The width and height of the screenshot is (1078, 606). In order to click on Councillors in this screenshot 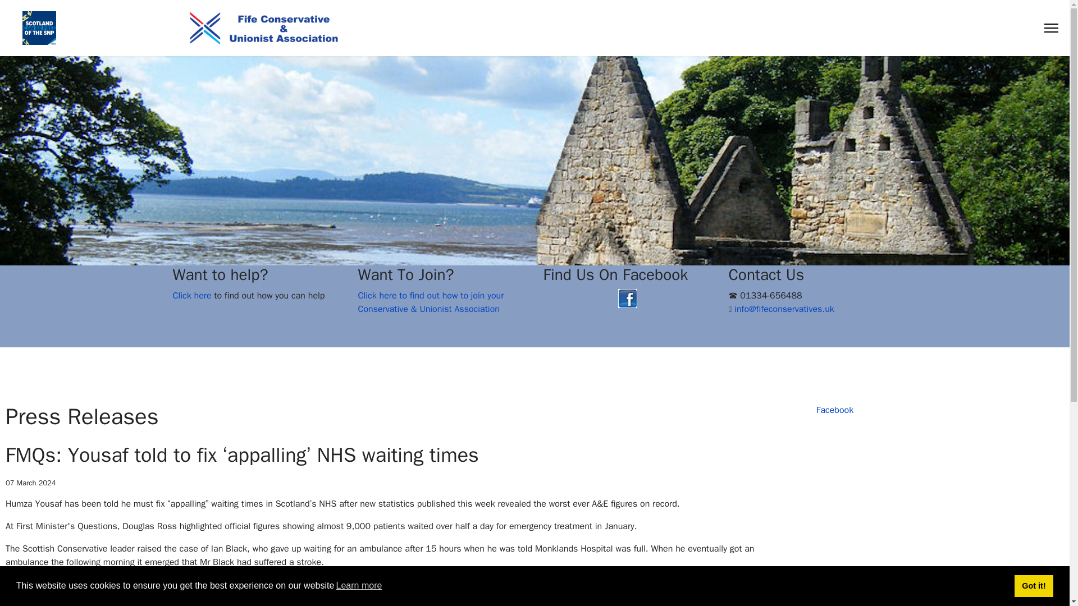, I will do `click(743, 28)`.